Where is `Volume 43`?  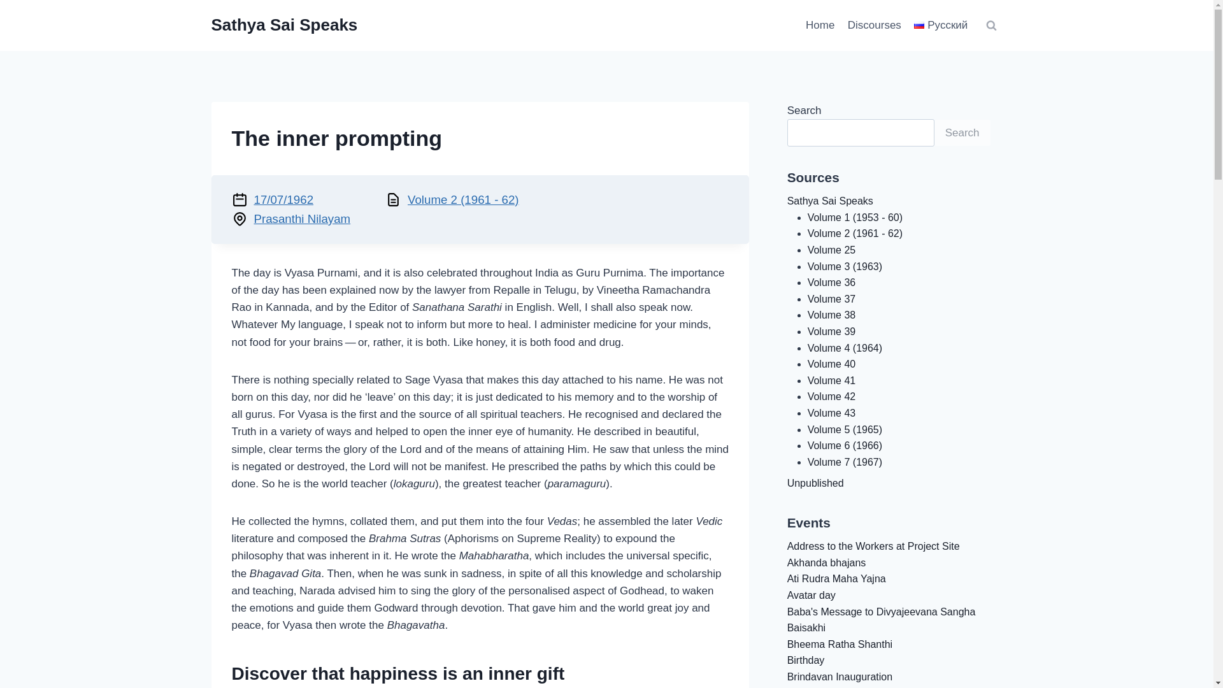 Volume 43 is located at coordinates (832, 413).